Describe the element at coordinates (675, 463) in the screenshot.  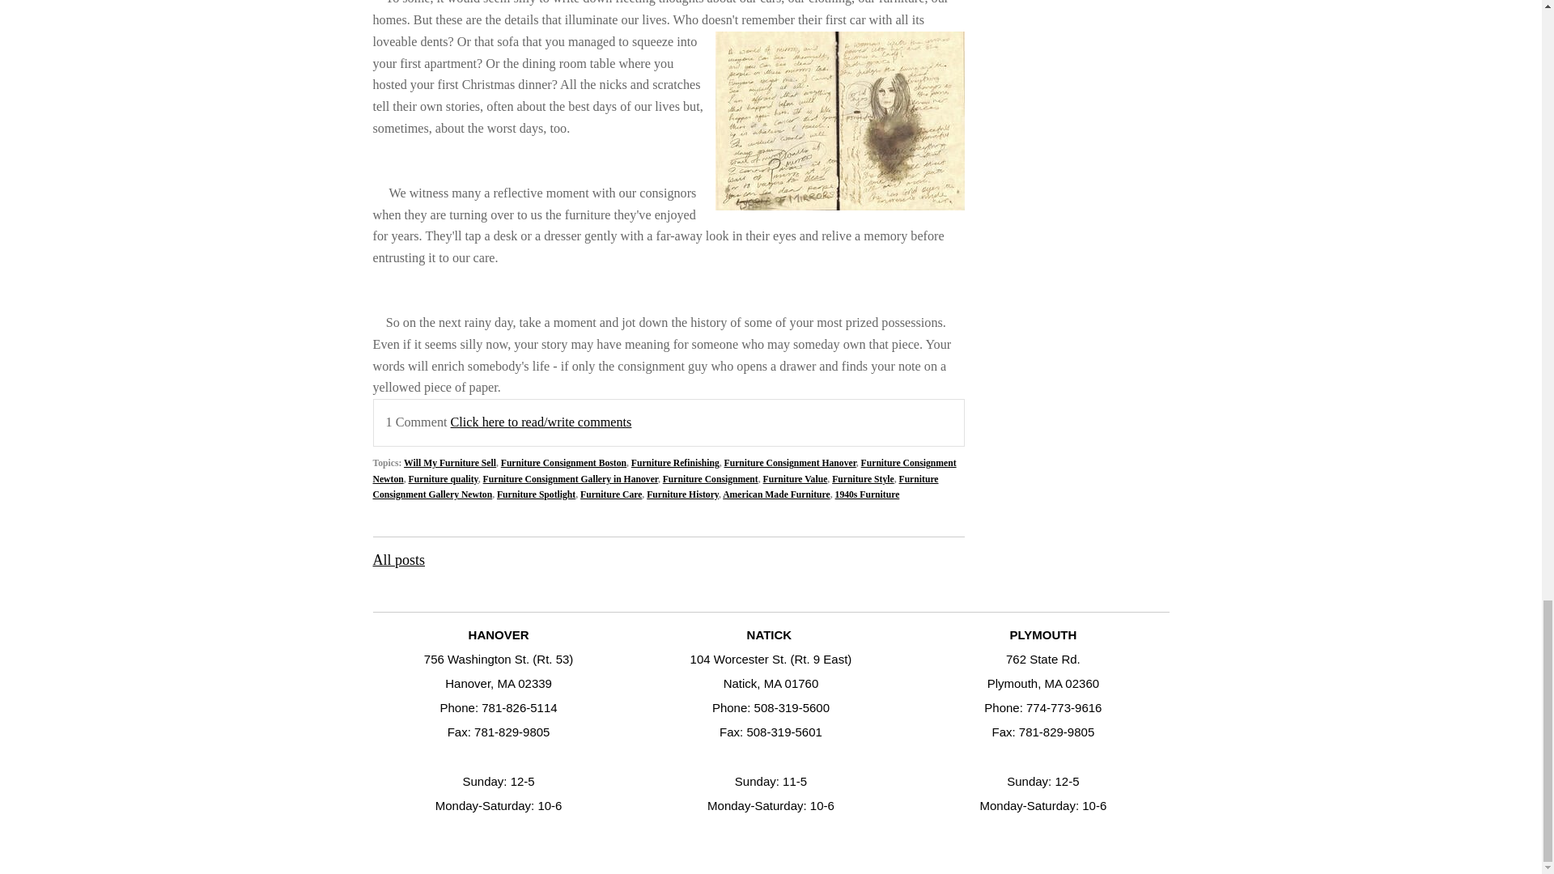
I see `Furniture Refinishing` at that location.